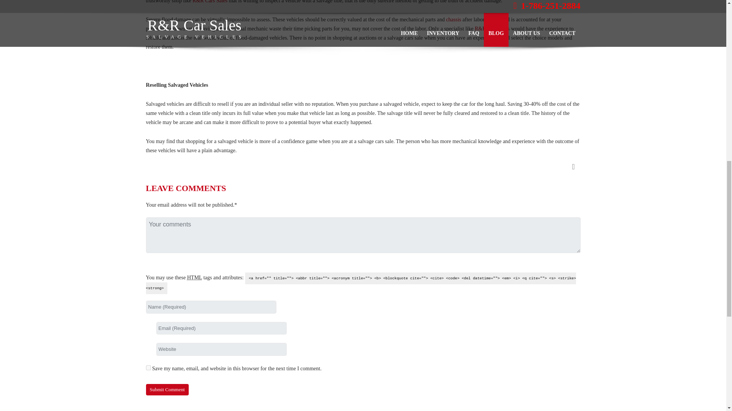 Image resolution: width=732 pixels, height=411 pixels. What do you see at coordinates (148, 368) in the screenshot?
I see `yes` at bounding box center [148, 368].